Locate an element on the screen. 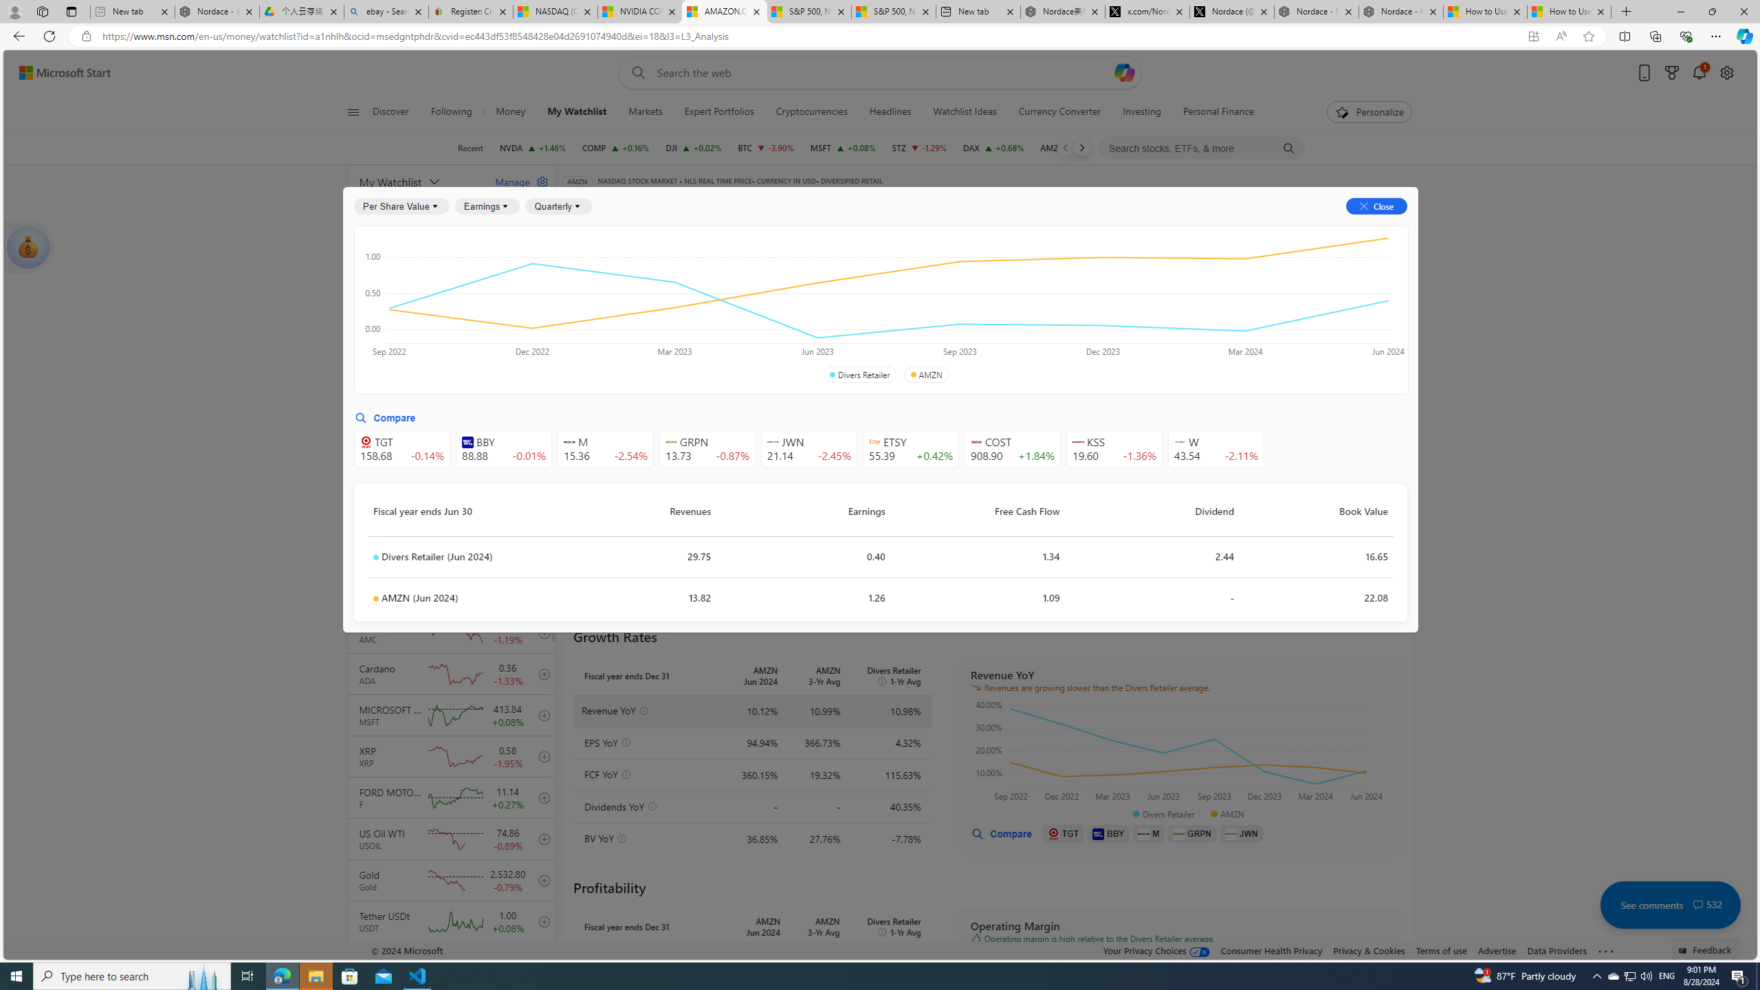 Image resolution: width=1760 pixels, height=990 pixels. My Watchlist is located at coordinates (577, 112).